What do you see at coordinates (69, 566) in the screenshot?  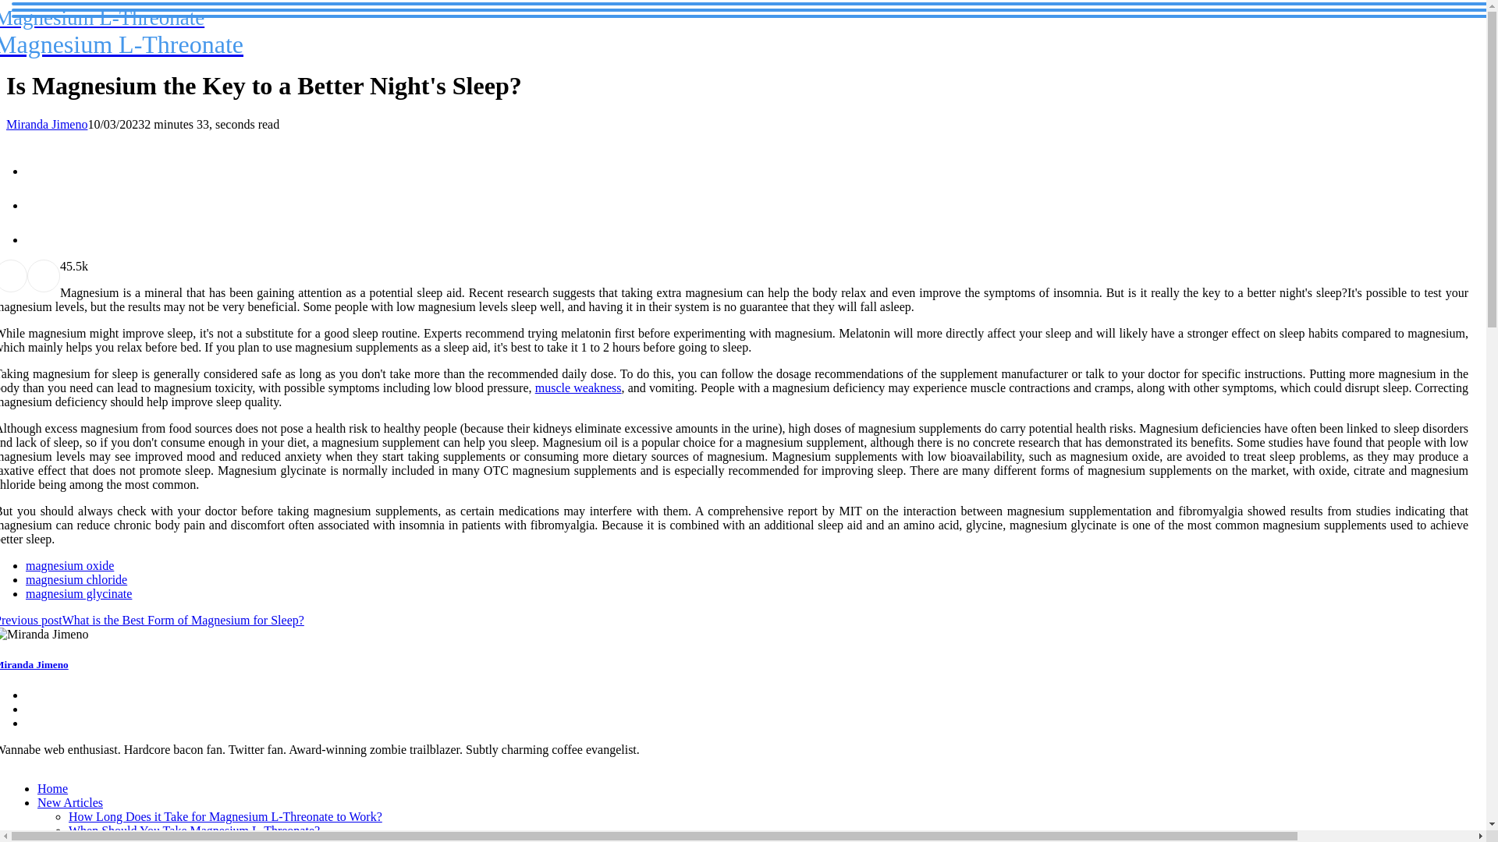 I see `Previous postWhat is the Best Form of Magnesium for Sleep?` at bounding box center [69, 566].